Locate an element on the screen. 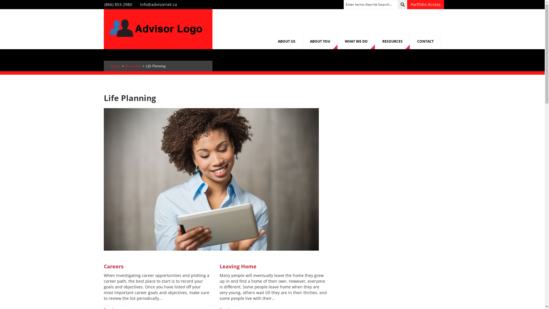 The image size is (549, 309). Portfolio Access is located at coordinates (425, 5).